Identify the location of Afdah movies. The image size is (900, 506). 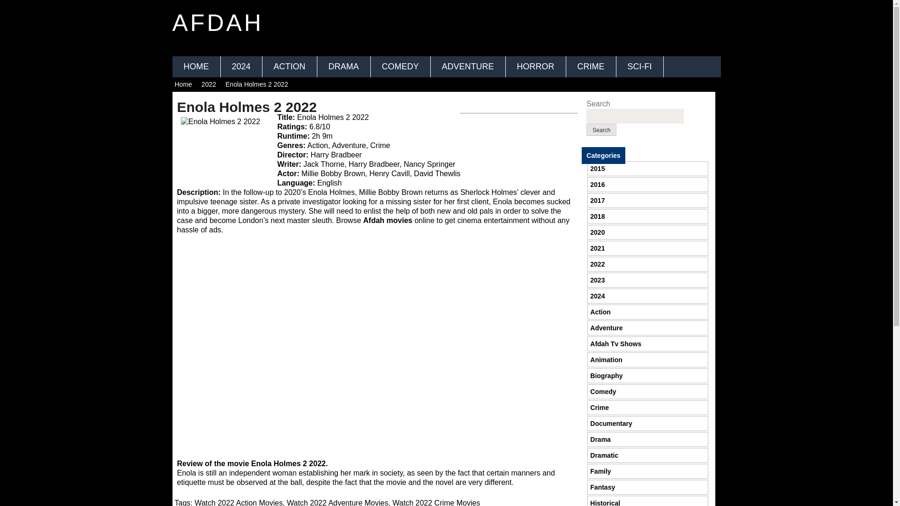
(388, 220).